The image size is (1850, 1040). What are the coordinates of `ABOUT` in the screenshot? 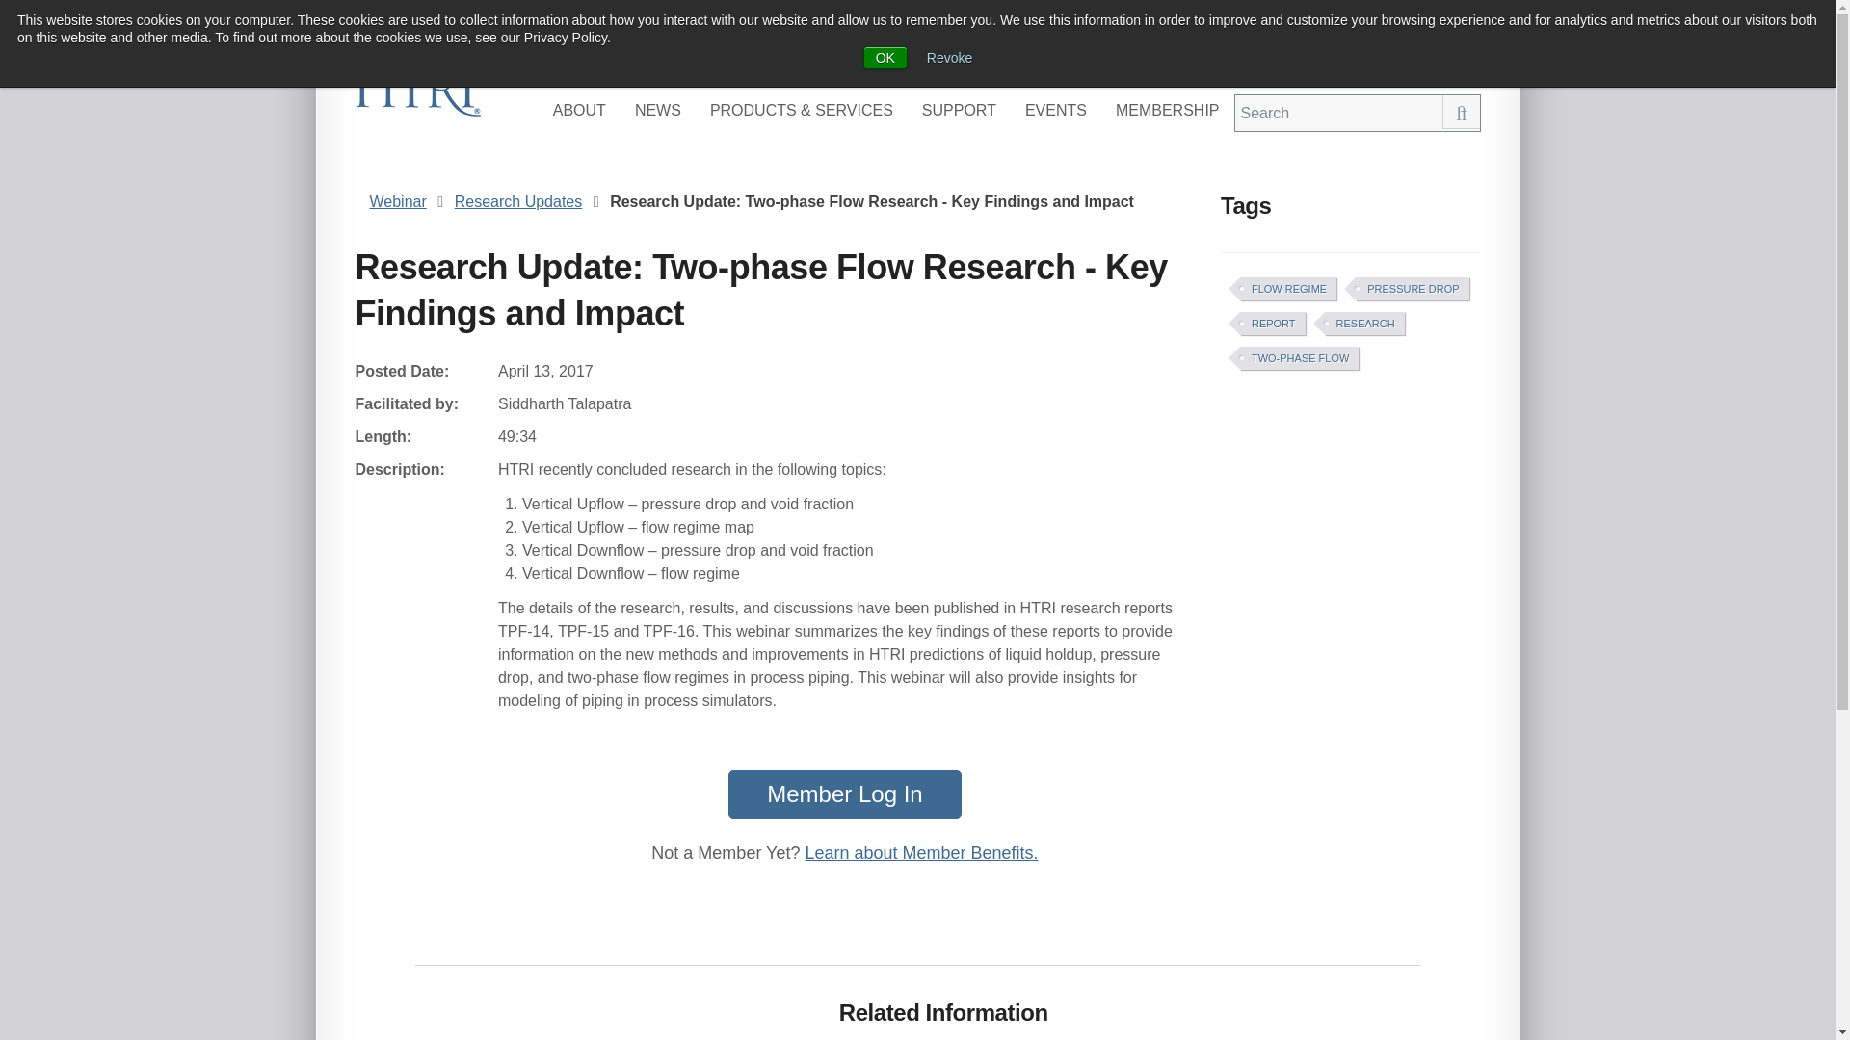 It's located at (578, 110).